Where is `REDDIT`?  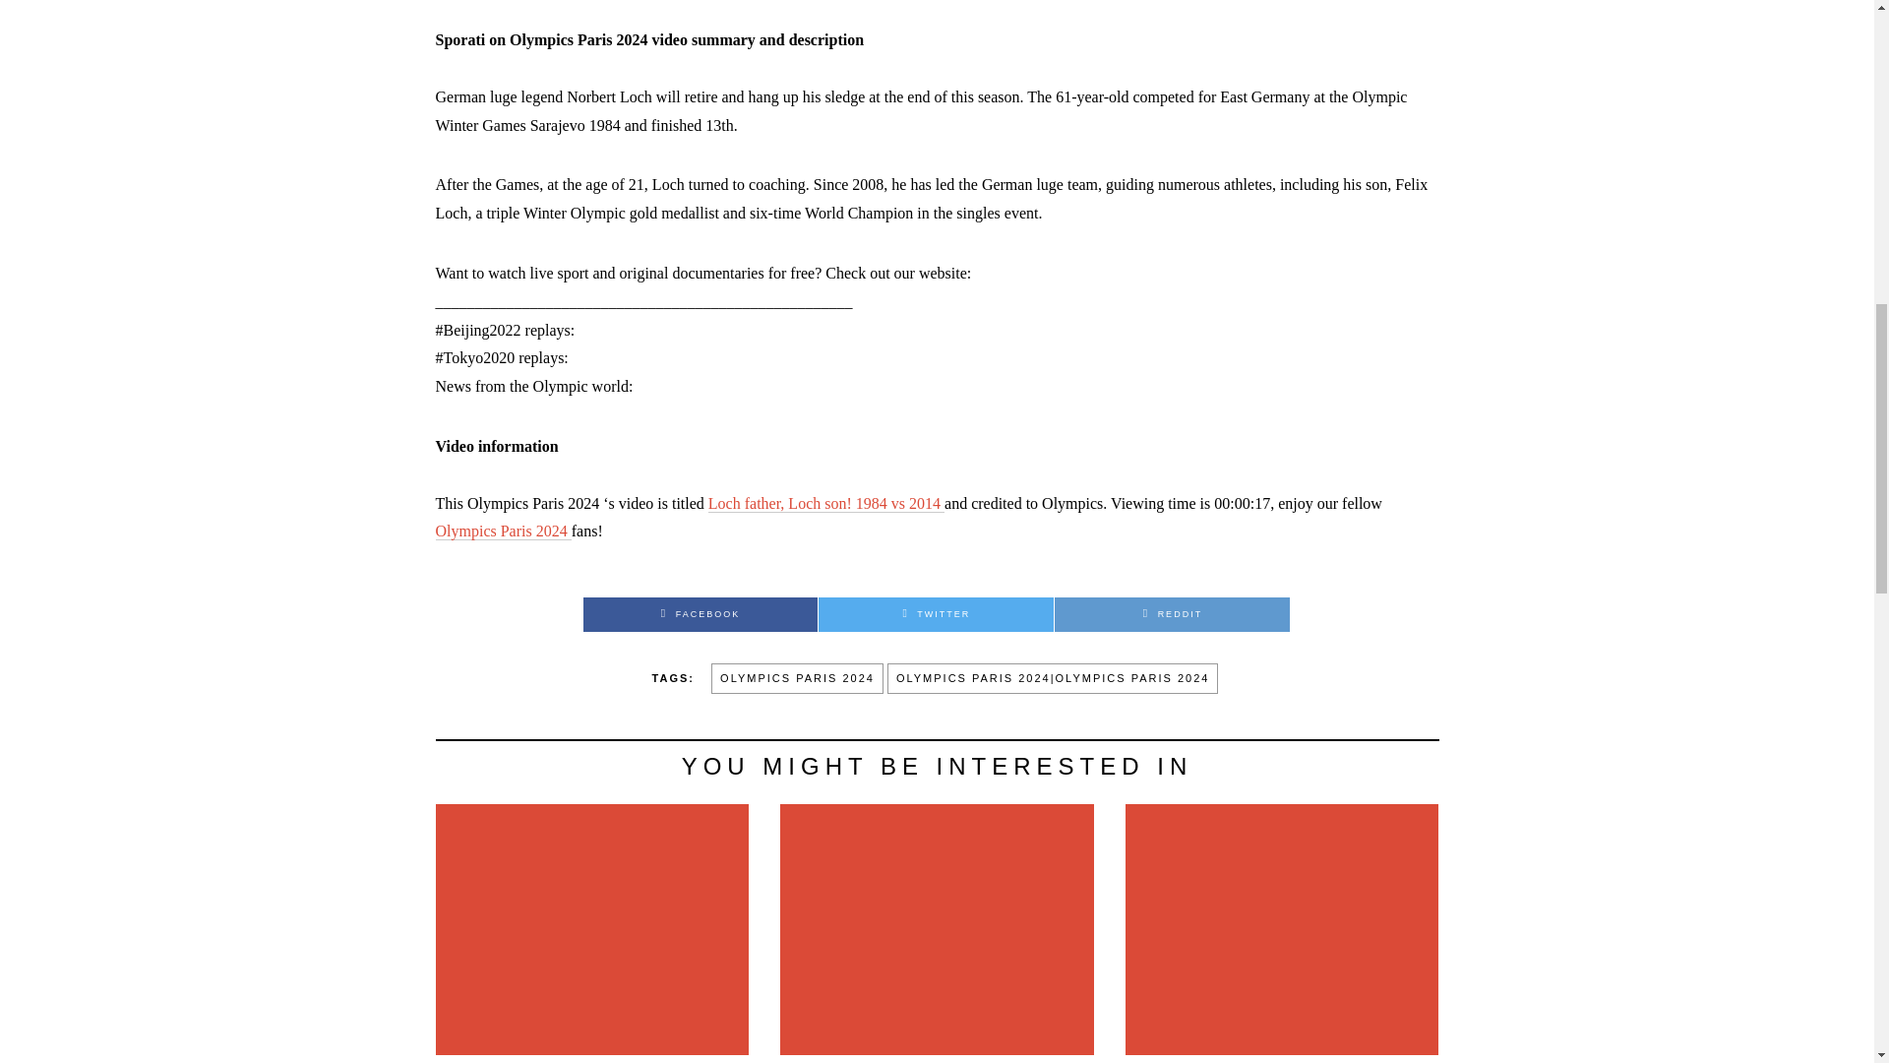 REDDIT is located at coordinates (1172, 614).